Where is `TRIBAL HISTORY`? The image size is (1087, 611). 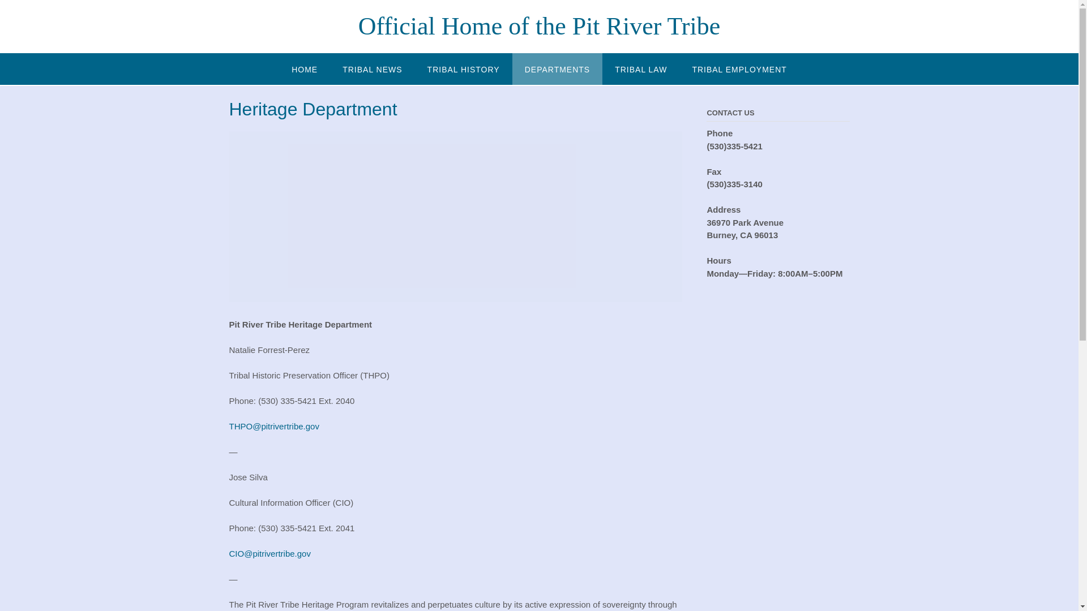 TRIBAL HISTORY is located at coordinates (463, 69).